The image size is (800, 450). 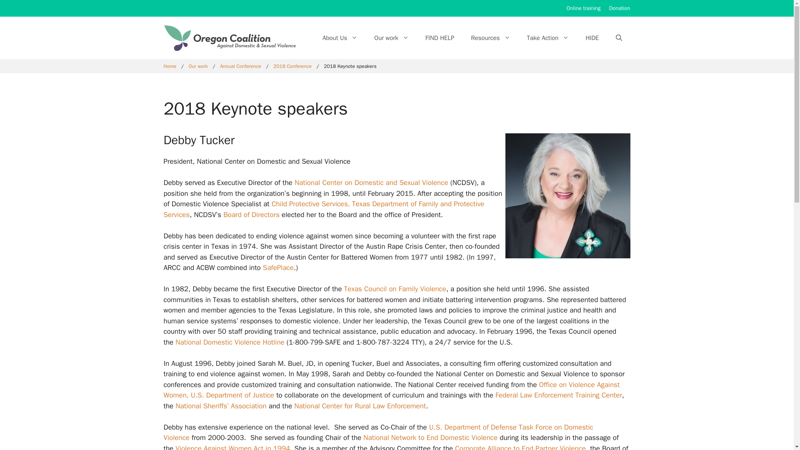 I want to click on Donation, so click(x=619, y=8).